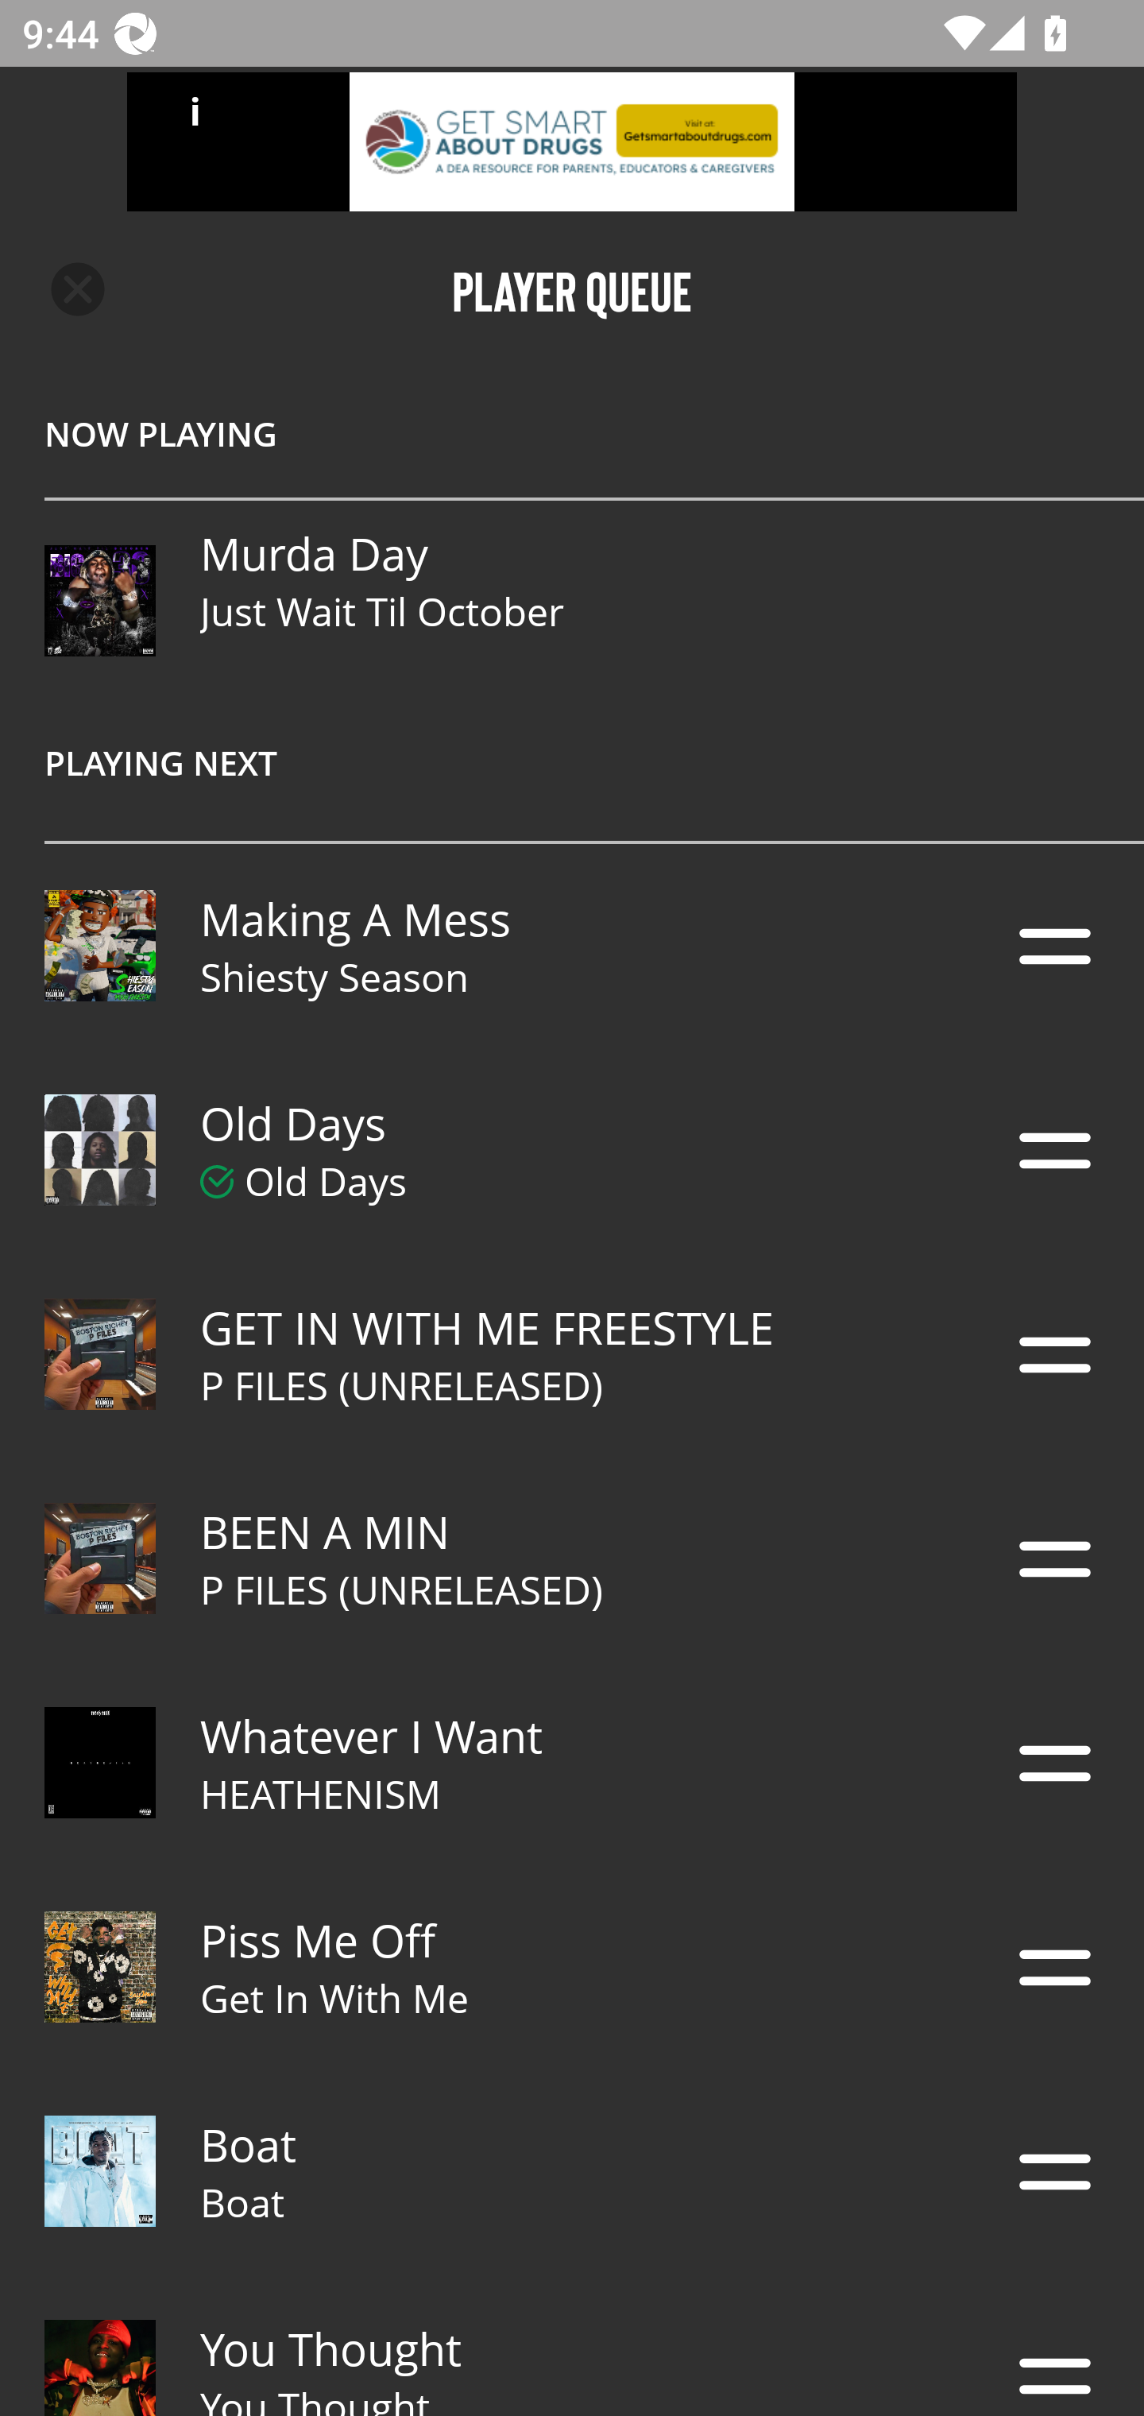 This screenshot has height=2416, width=1144. What do you see at coordinates (572, 2171) in the screenshot?
I see `Description Boat Boat Description` at bounding box center [572, 2171].